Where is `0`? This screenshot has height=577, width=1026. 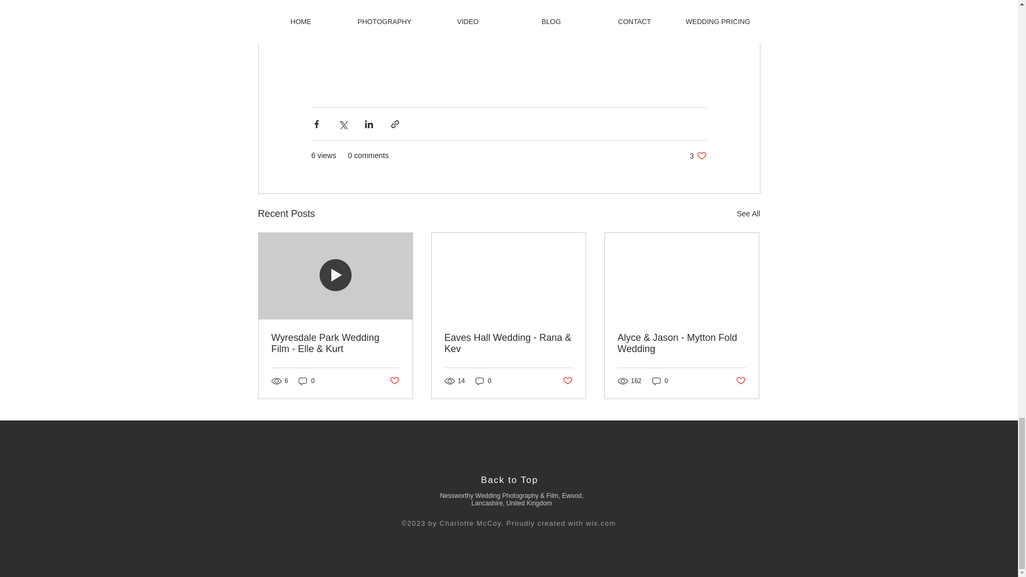
0 is located at coordinates (307, 381).